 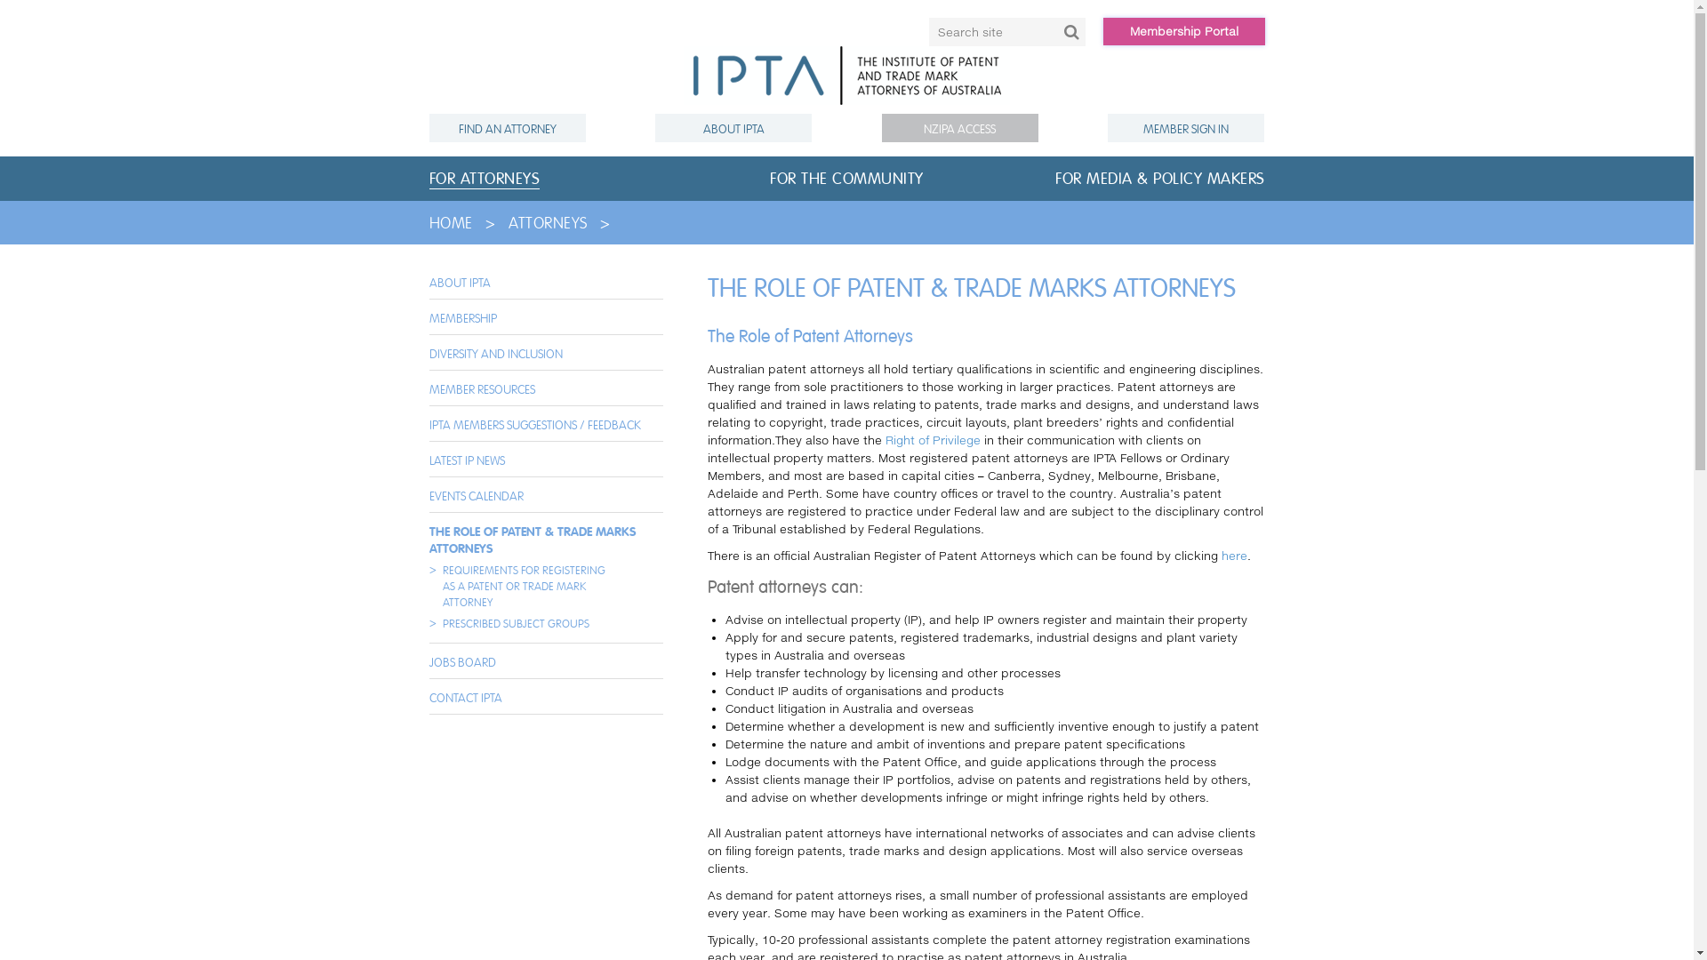 I want to click on Membership Portal, so click(x=1183, y=32).